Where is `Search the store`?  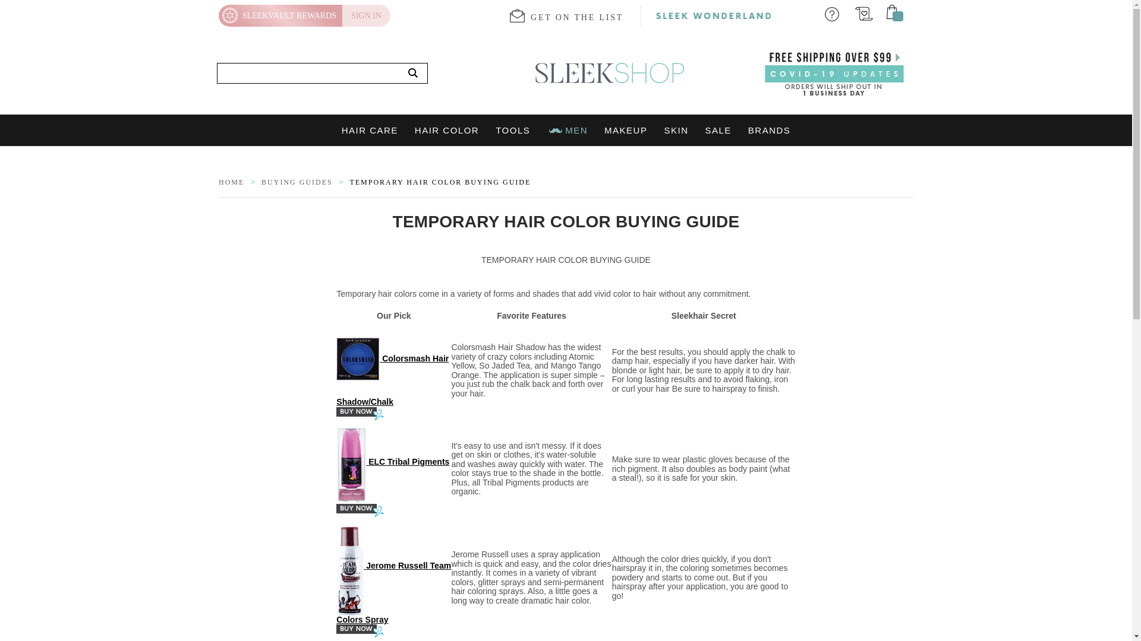 Search the store is located at coordinates (413, 74).